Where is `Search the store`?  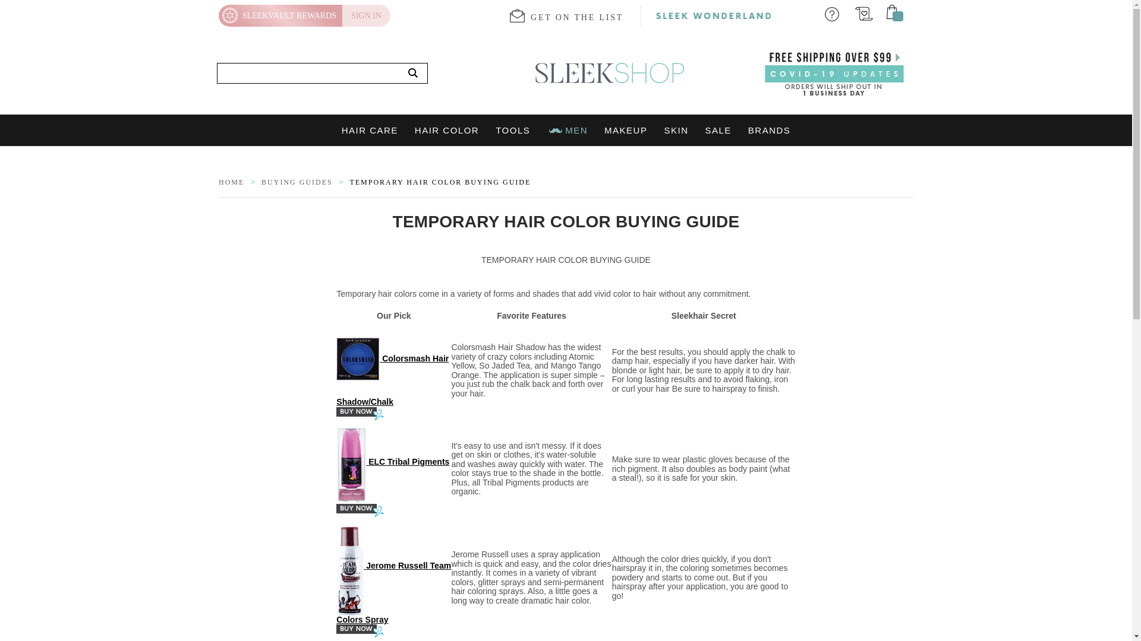 Search the store is located at coordinates (413, 74).